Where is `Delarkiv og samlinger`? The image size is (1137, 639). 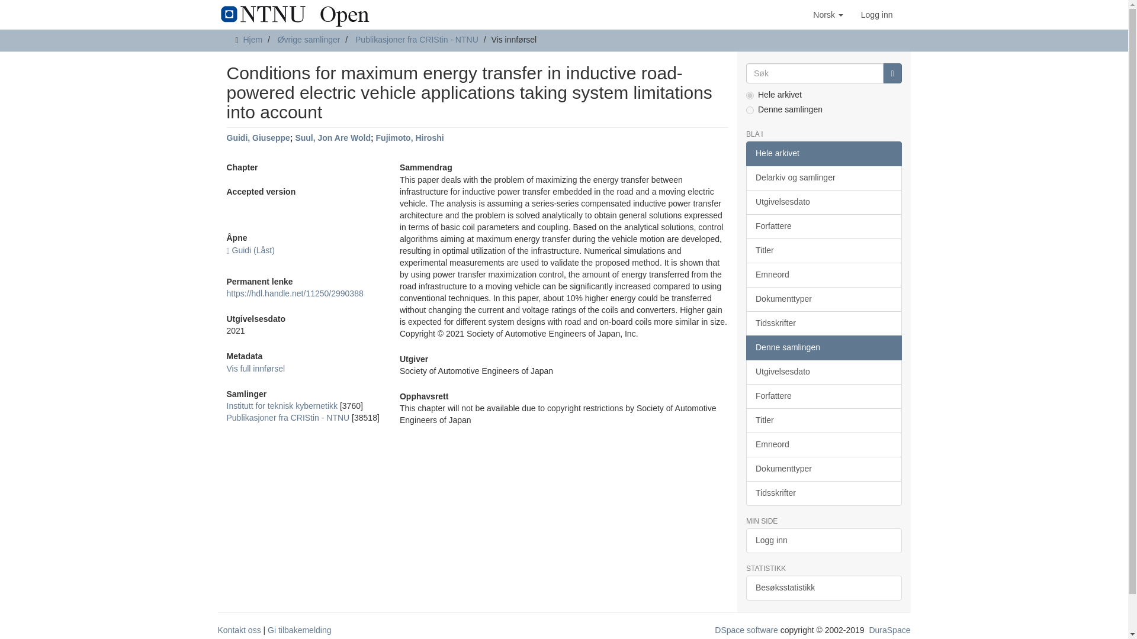 Delarkiv og samlinger is located at coordinates (823, 177).